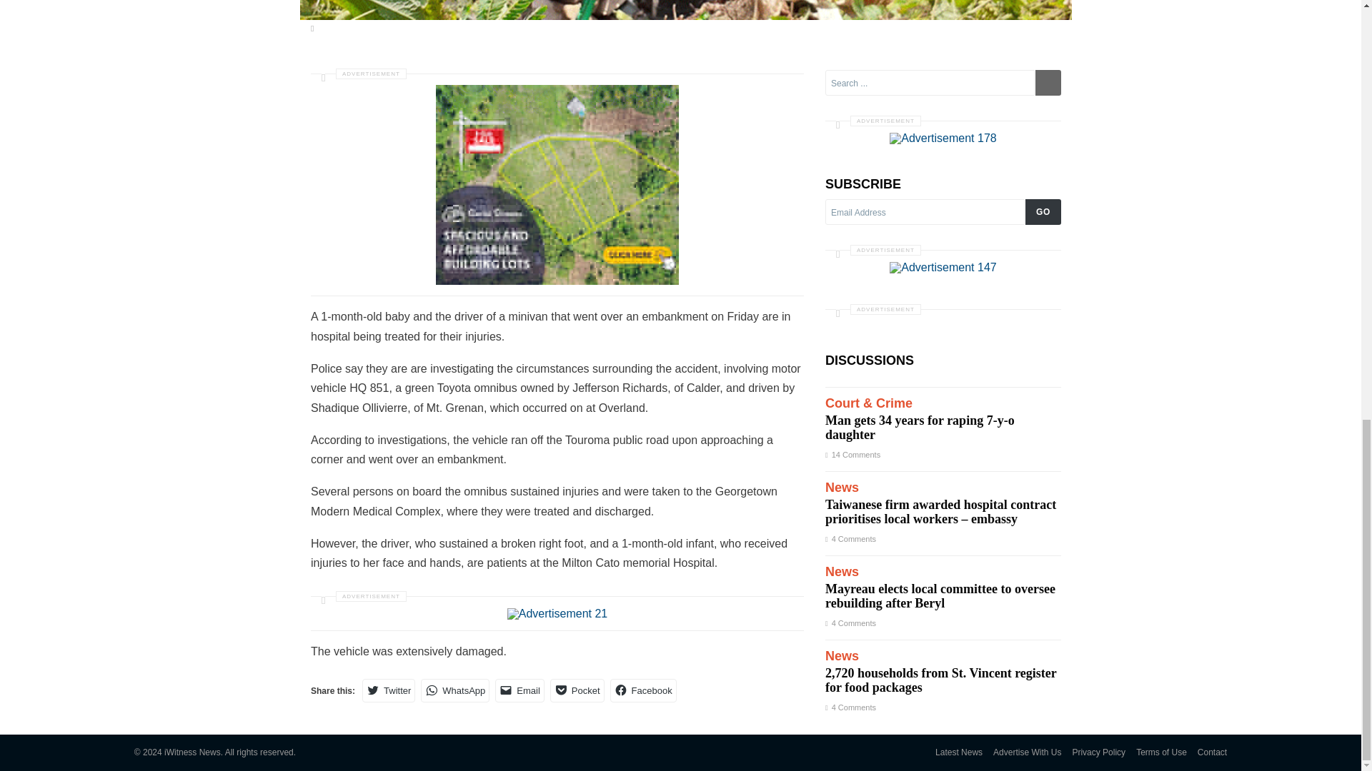  What do you see at coordinates (686, 10) in the screenshot?
I see `Baby injured in Overland accident` at bounding box center [686, 10].